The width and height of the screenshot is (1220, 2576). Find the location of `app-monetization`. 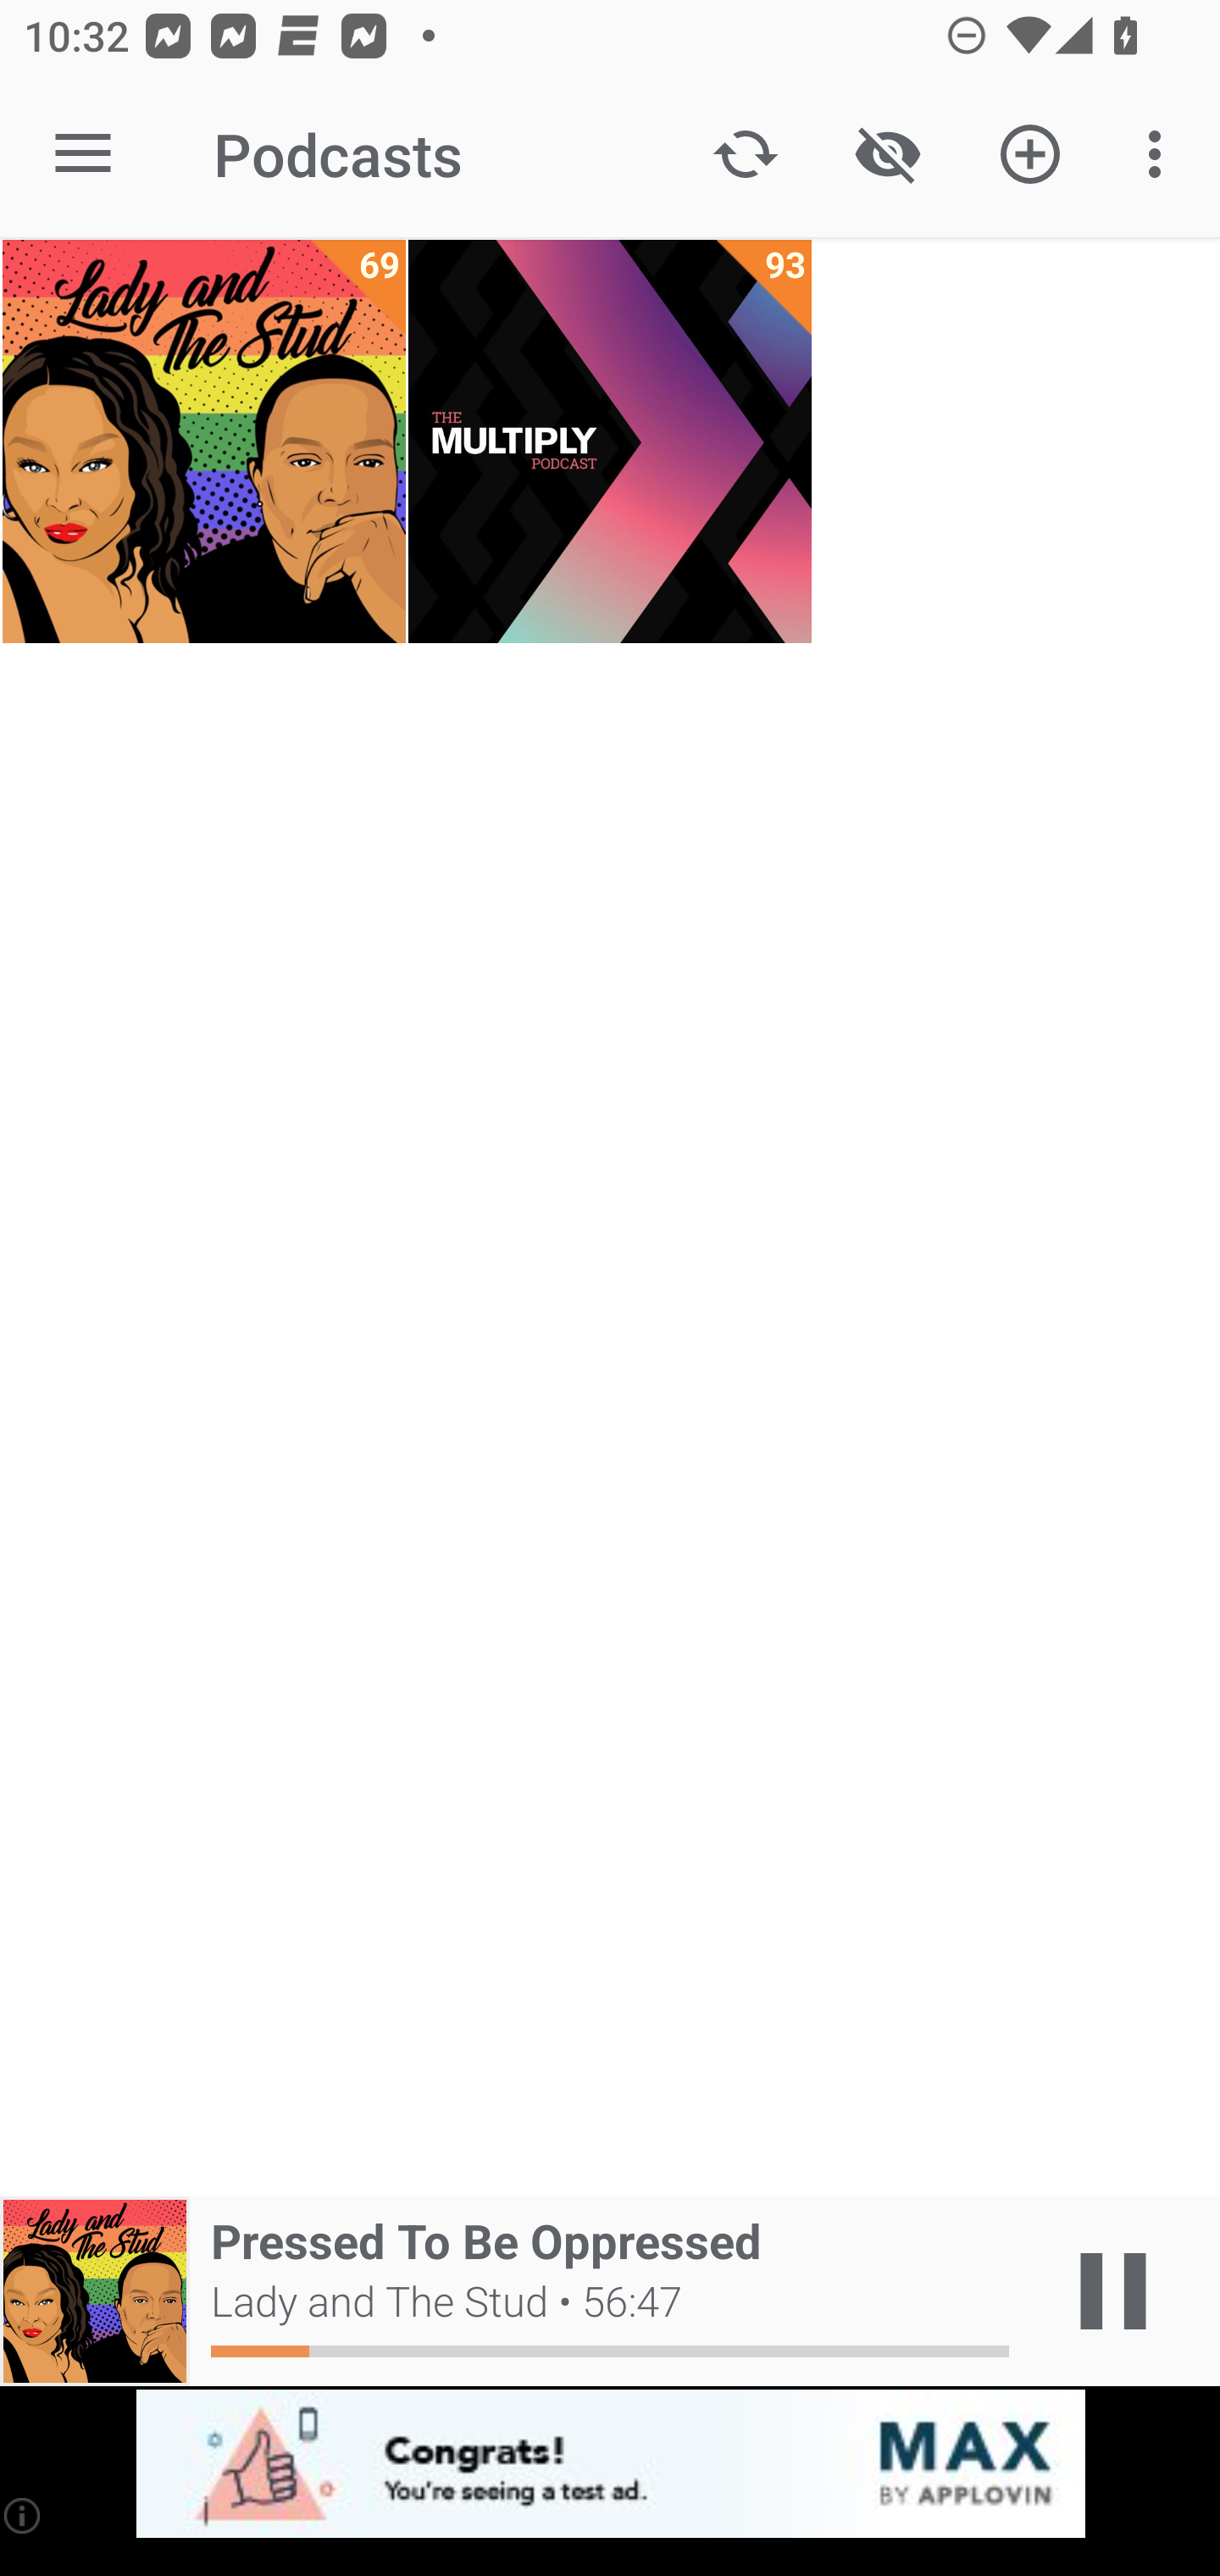

app-monetization is located at coordinates (610, 2465).